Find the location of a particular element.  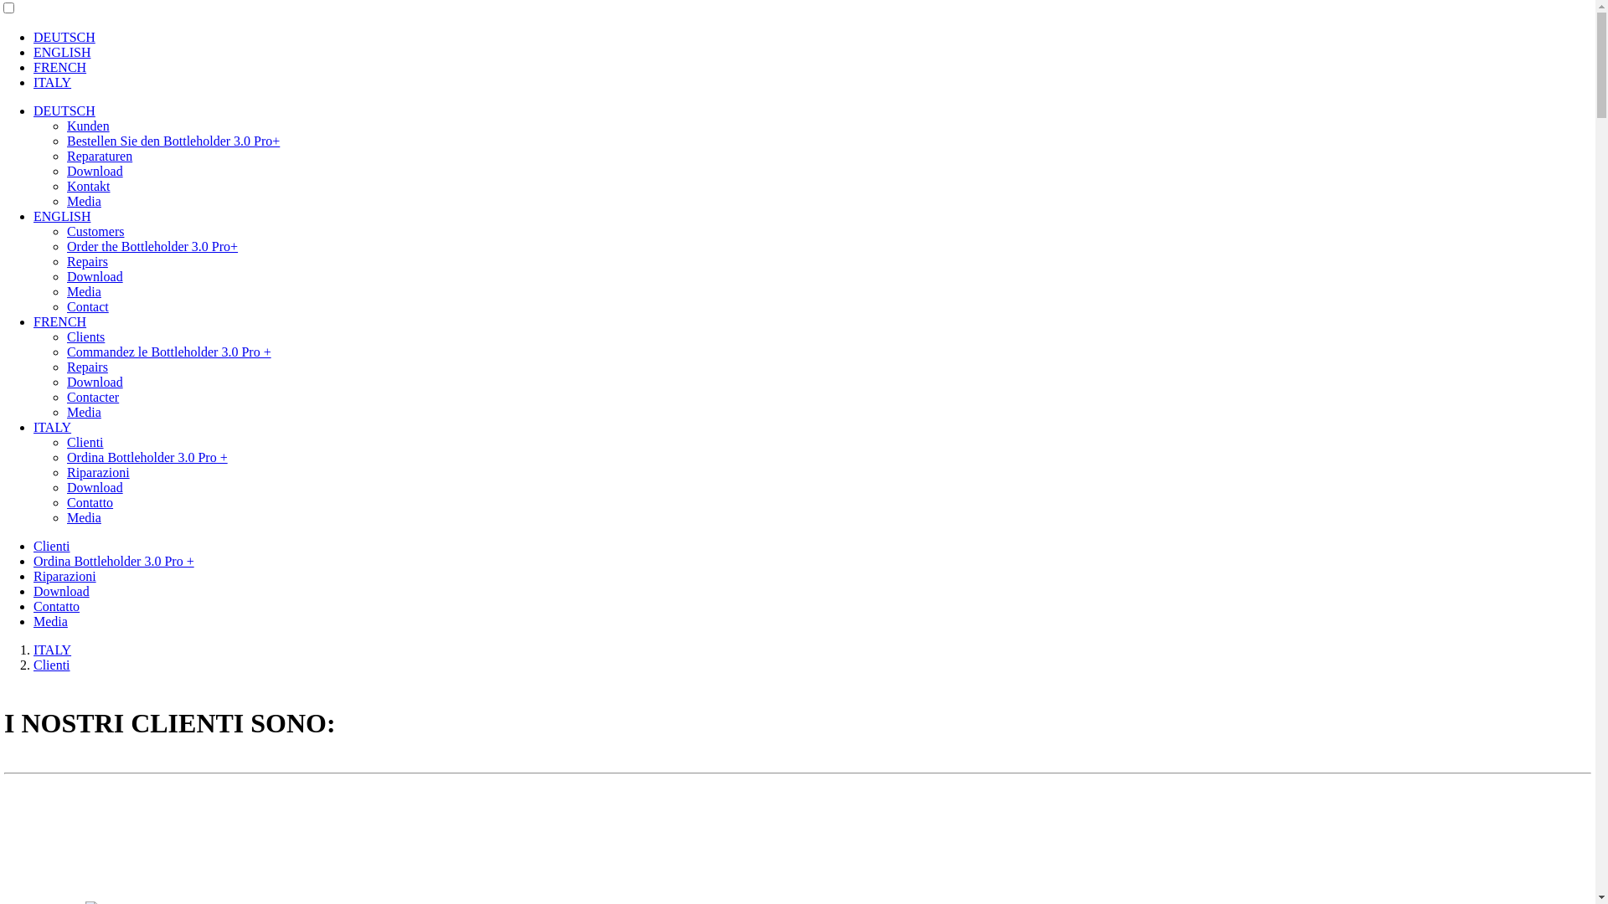

Contacter is located at coordinates (93, 397).